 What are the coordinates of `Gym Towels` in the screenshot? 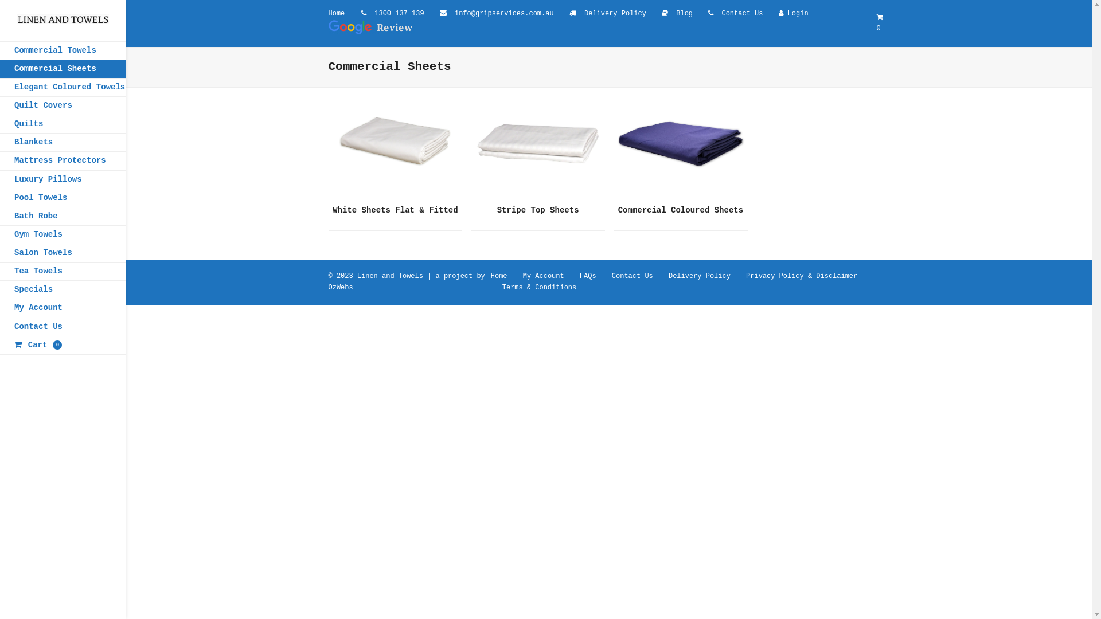 It's located at (63, 235).